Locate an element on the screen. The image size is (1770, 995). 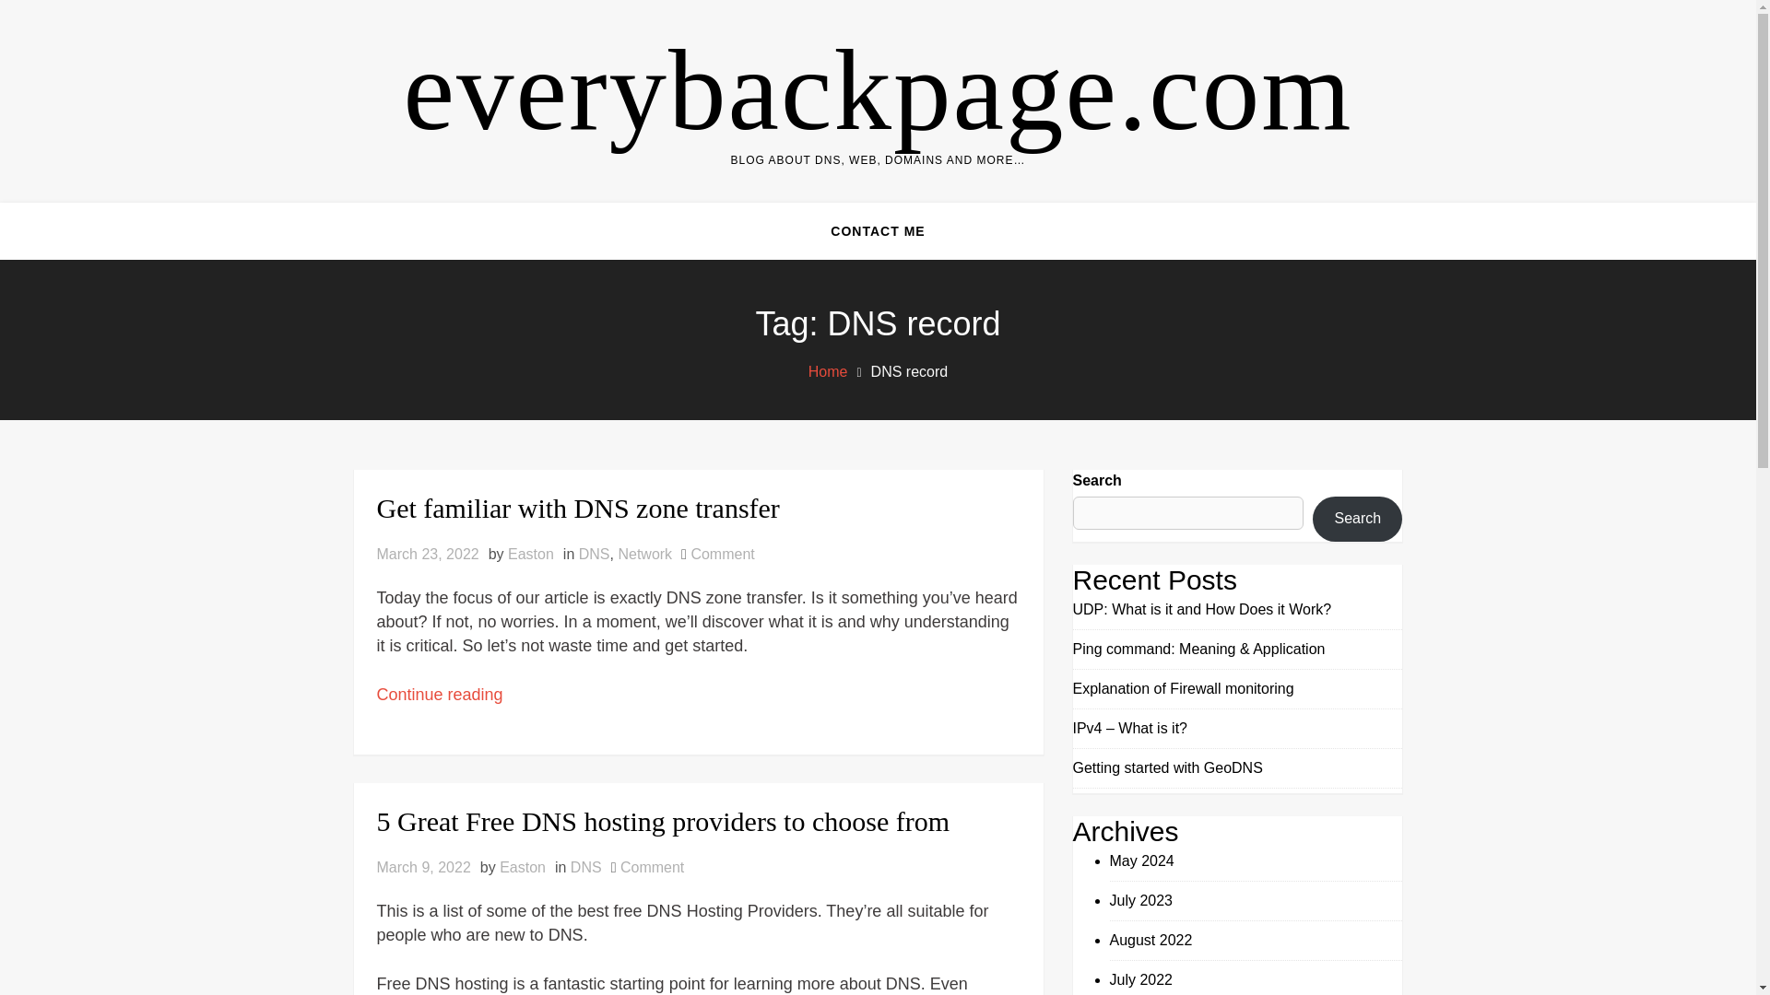
UDP: What is it and How Does it Work? is located at coordinates (645, 554).